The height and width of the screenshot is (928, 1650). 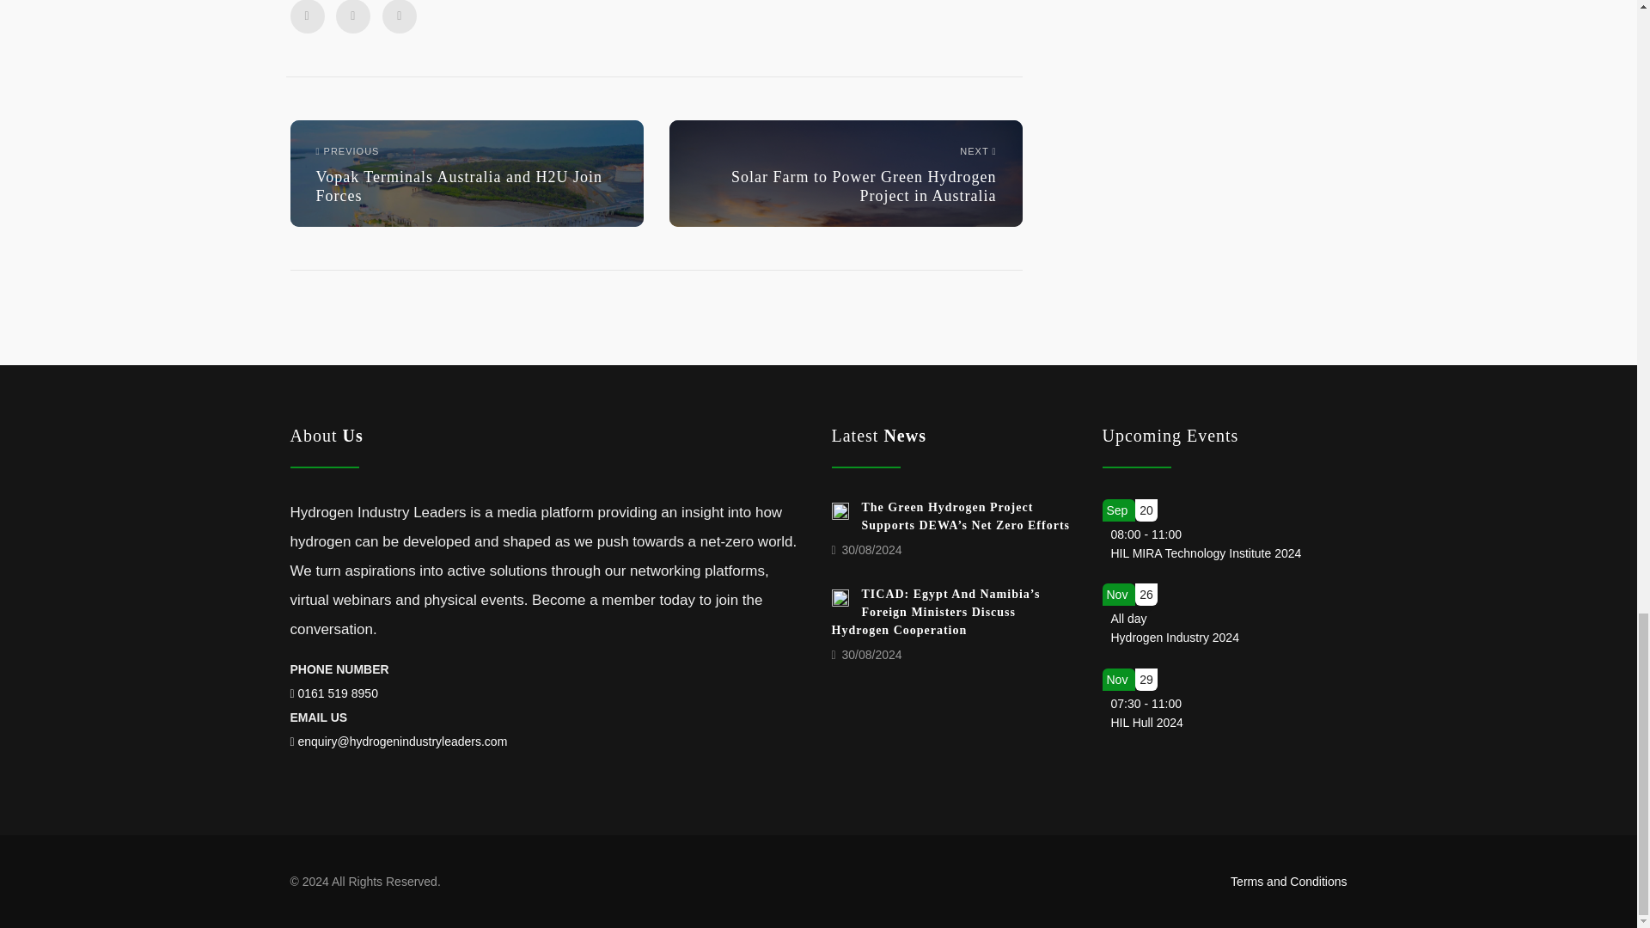 What do you see at coordinates (1174, 638) in the screenshot?
I see `Hydrogen Industry 2024` at bounding box center [1174, 638].